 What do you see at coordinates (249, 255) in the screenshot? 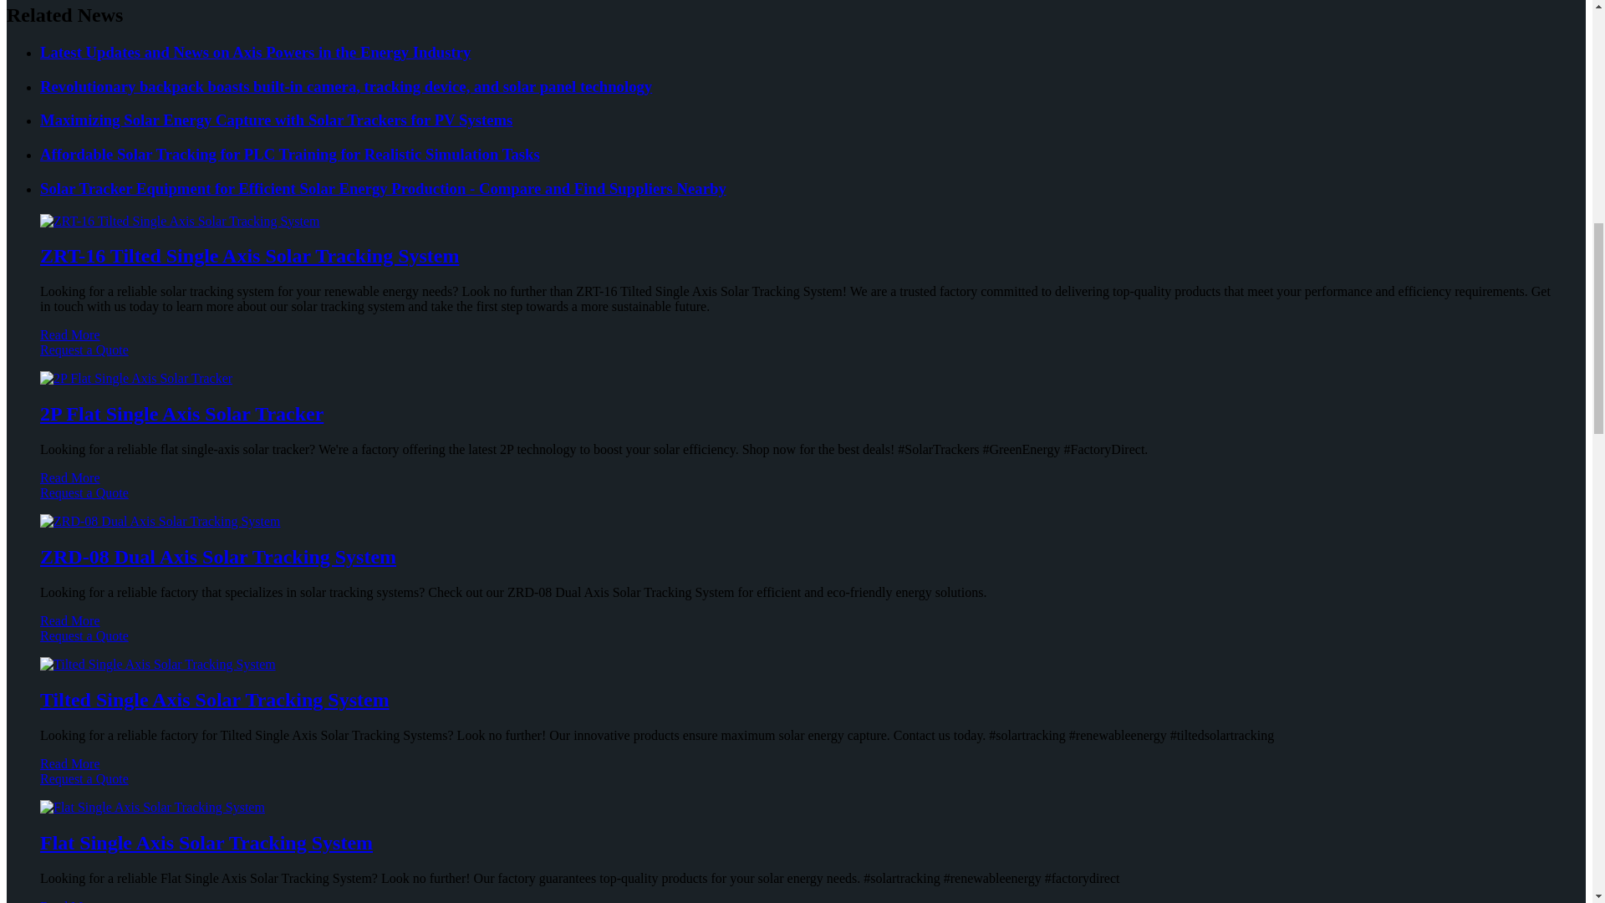
I see `ZRT-16 Tilted Single Axis Solar Tracking System` at bounding box center [249, 255].